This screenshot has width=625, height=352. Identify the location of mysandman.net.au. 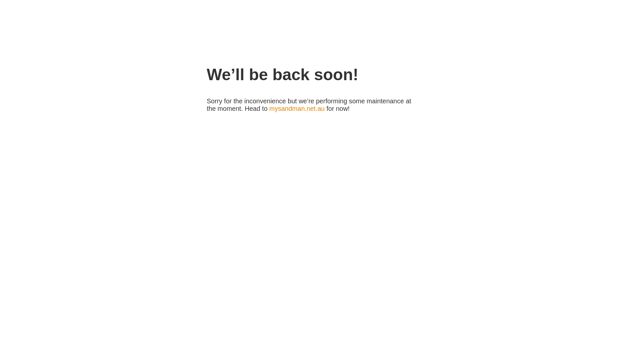
(297, 109).